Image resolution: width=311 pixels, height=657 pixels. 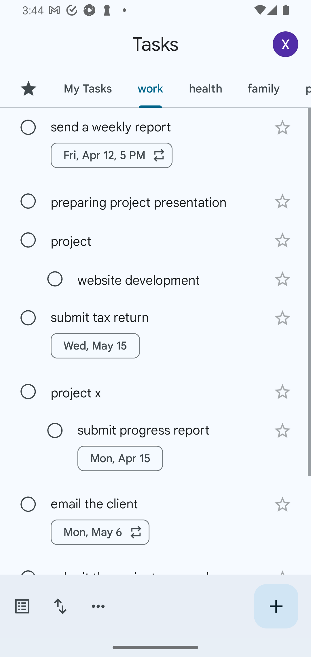 What do you see at coordinates (22, 606) in the screenshot?
I see `Switch task lists` at bounding box center [22, 606].